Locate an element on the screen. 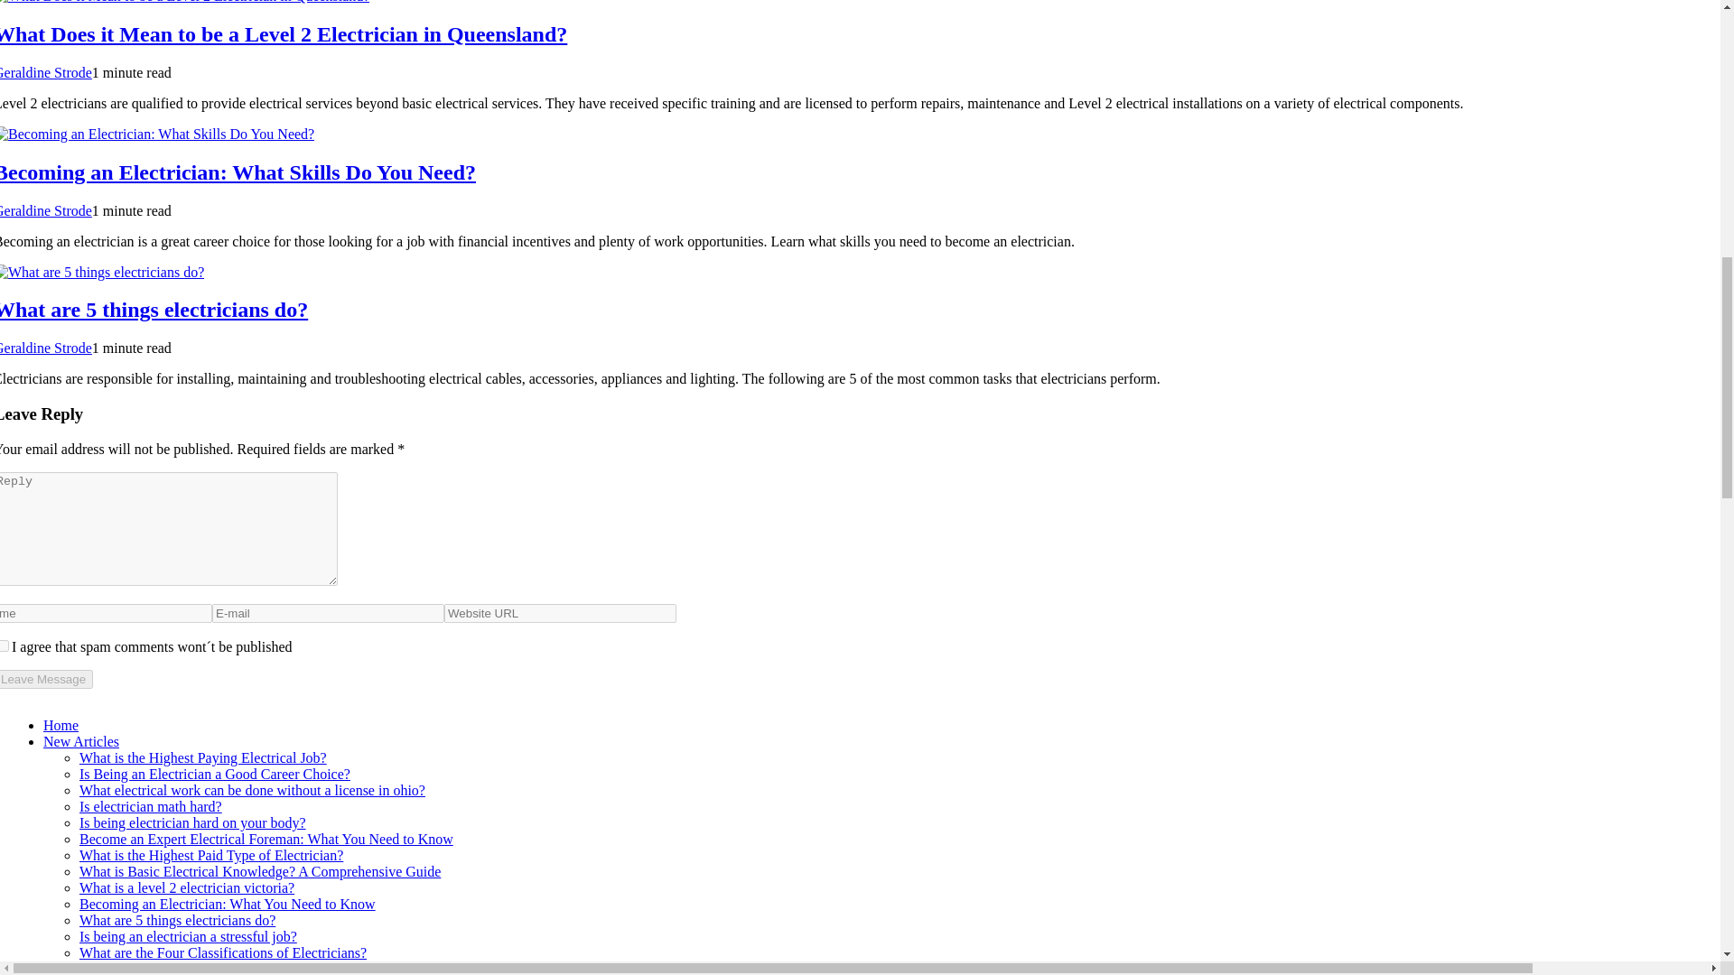  Posts by Geraldine Strode is located at coordinates (45, 209).